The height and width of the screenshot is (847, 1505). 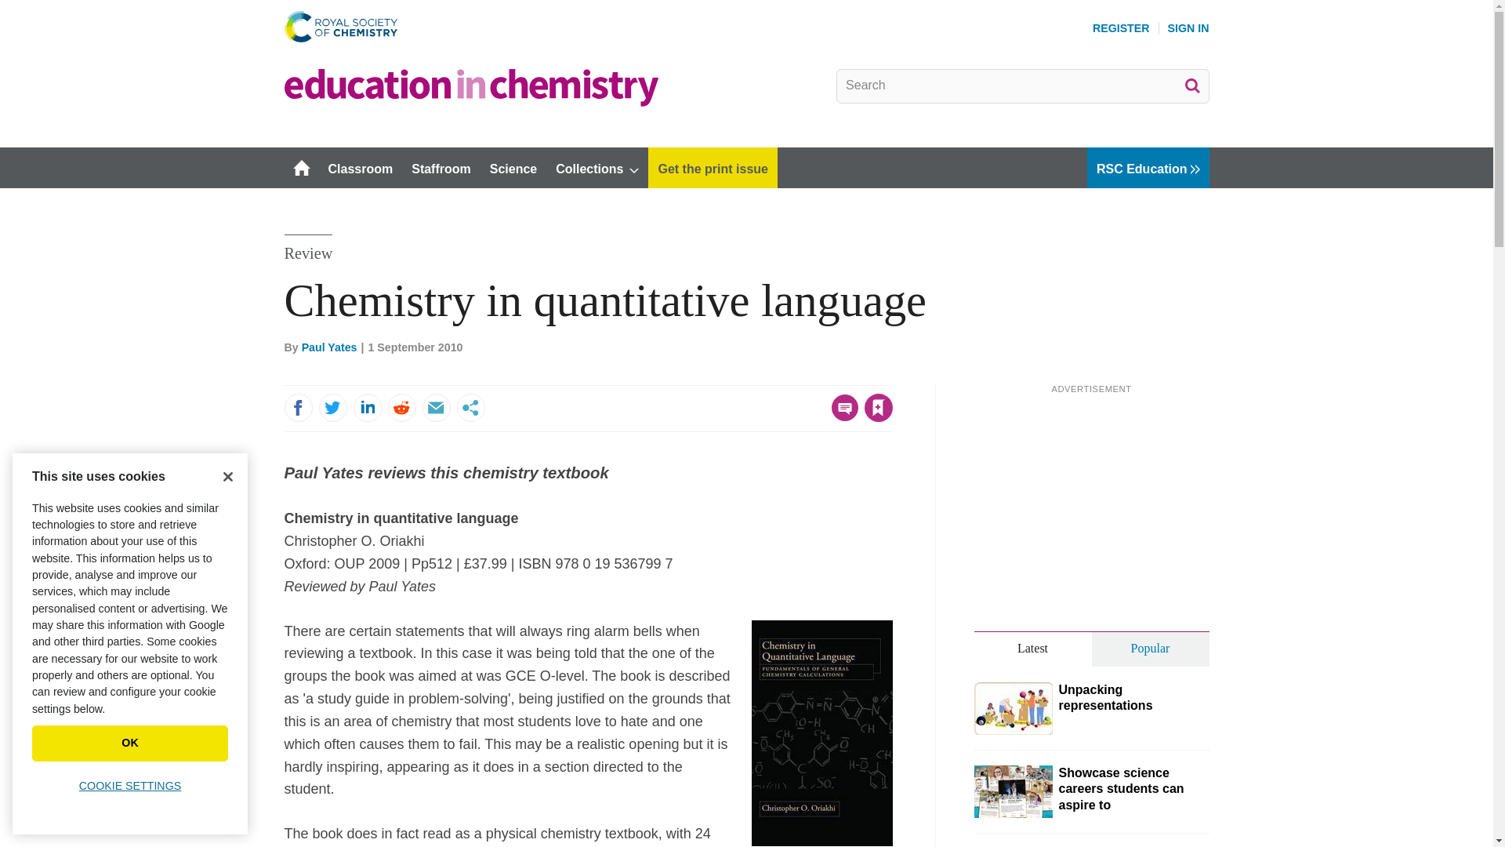 What do you see at coordinates (441, 167) in the screenshot?
I see `Staffroom` at bounding box center [441, 167].